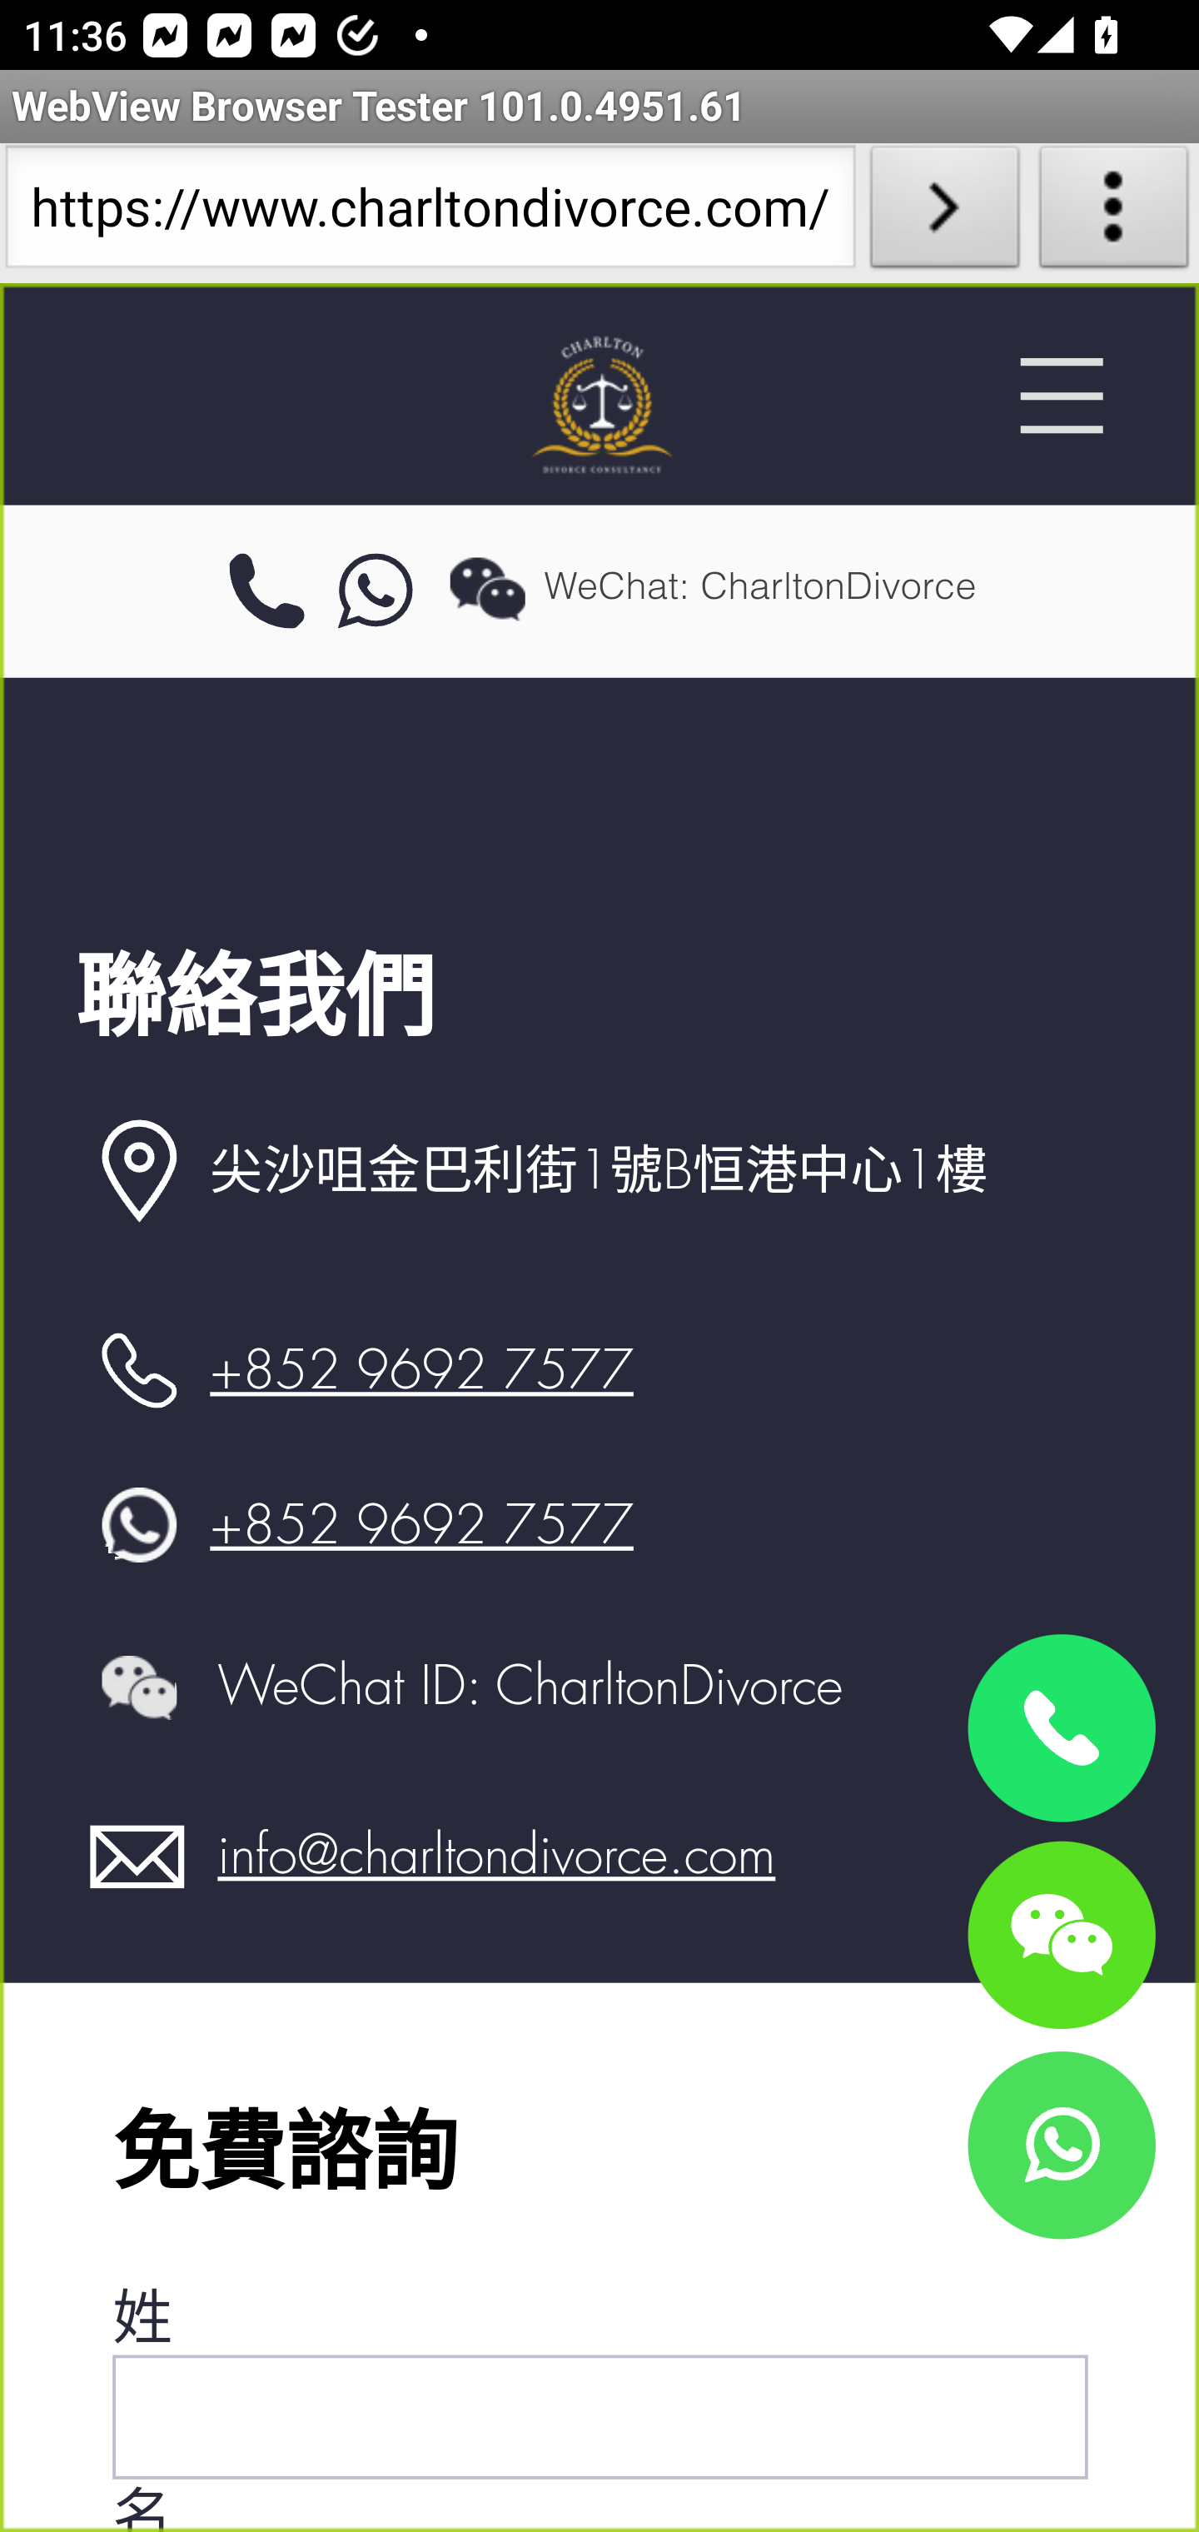 Image resolution: width=1199 pixels, height=2532 pixels. What do you see at coordinates (1061, 396) in the screenshot?
I see `Open navigation menu` at bounding box center [1061, 396].